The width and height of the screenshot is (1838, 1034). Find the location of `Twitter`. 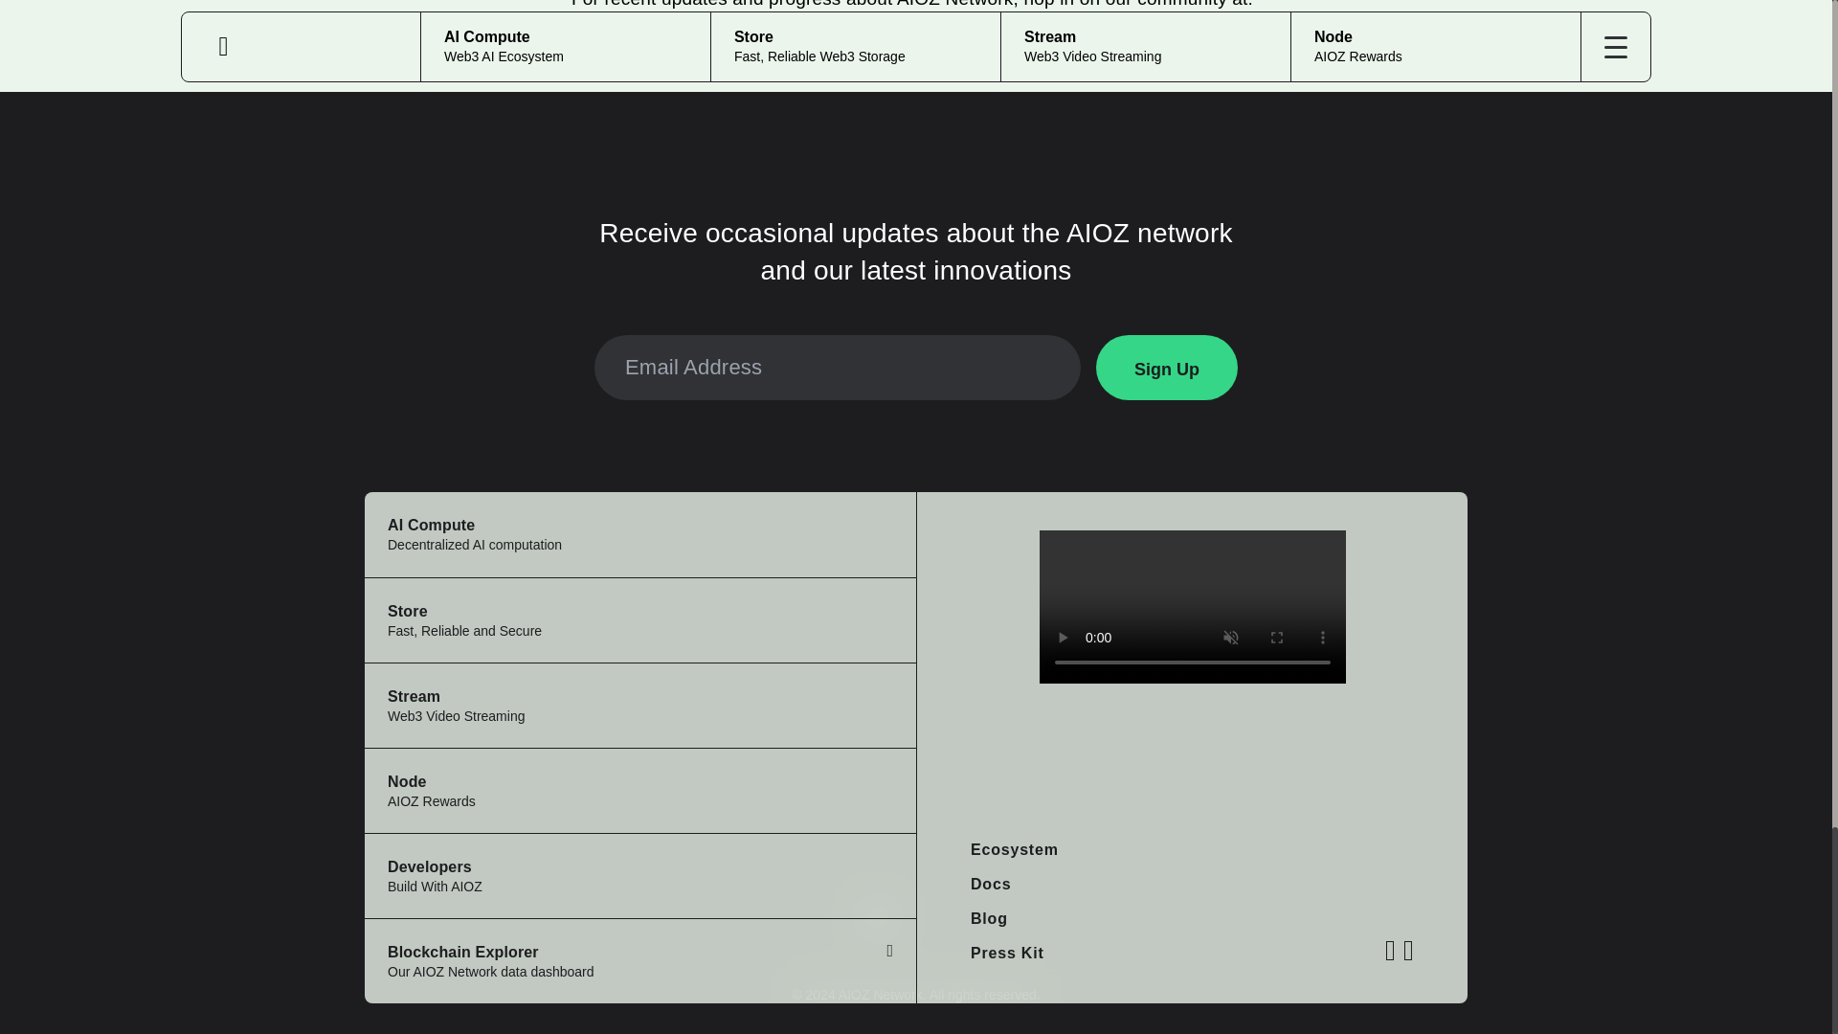

Twitter is located at coordinates (988, 918).